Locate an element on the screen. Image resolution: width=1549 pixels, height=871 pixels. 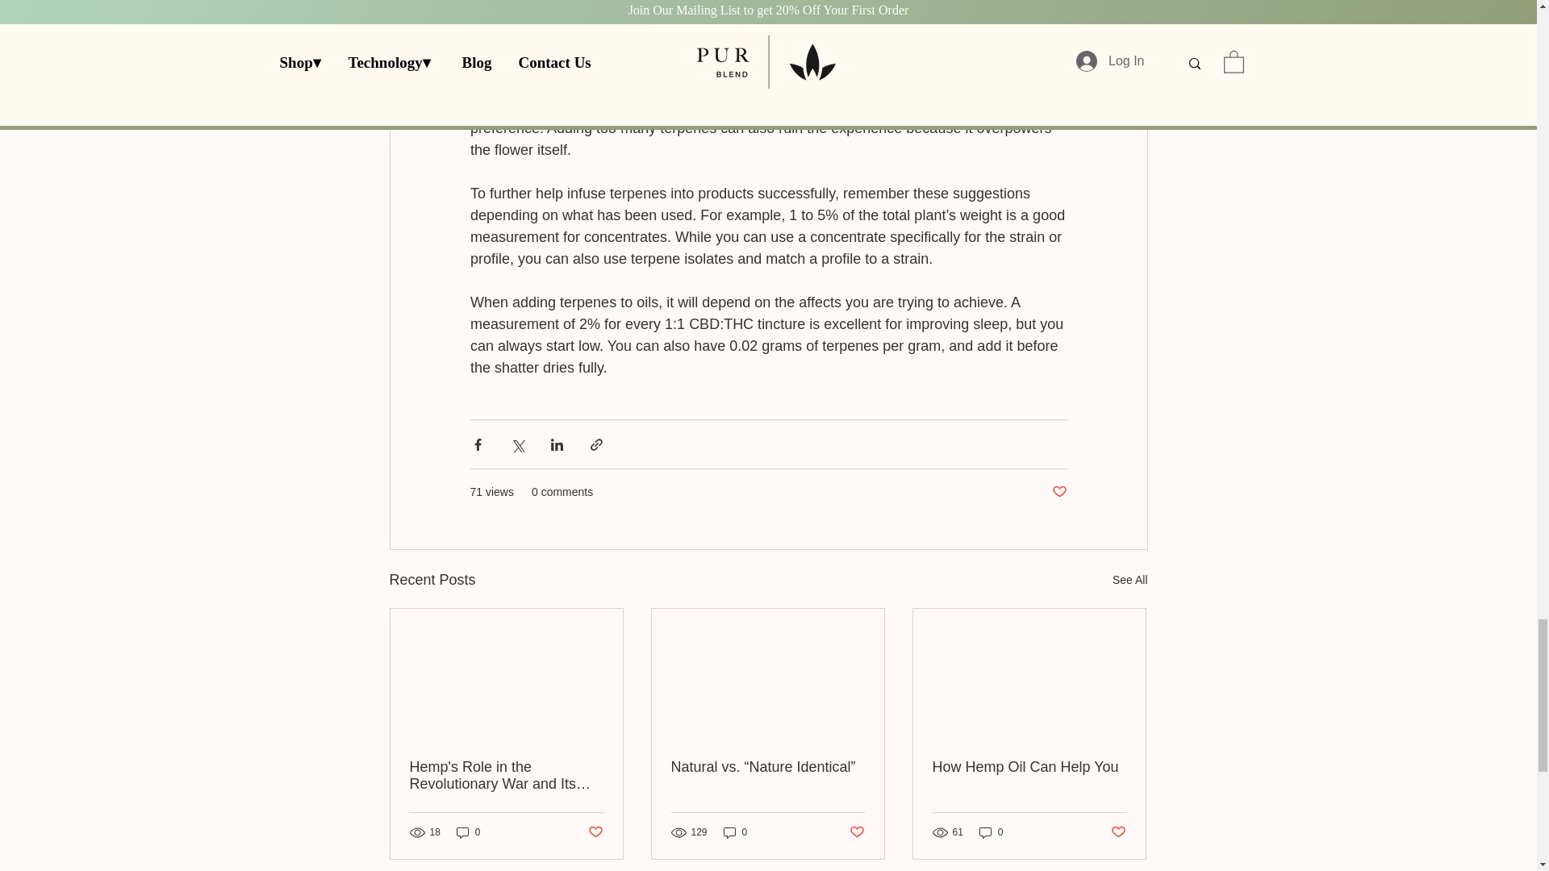
Post not marked as liked is located at coordinates (1118, 832).